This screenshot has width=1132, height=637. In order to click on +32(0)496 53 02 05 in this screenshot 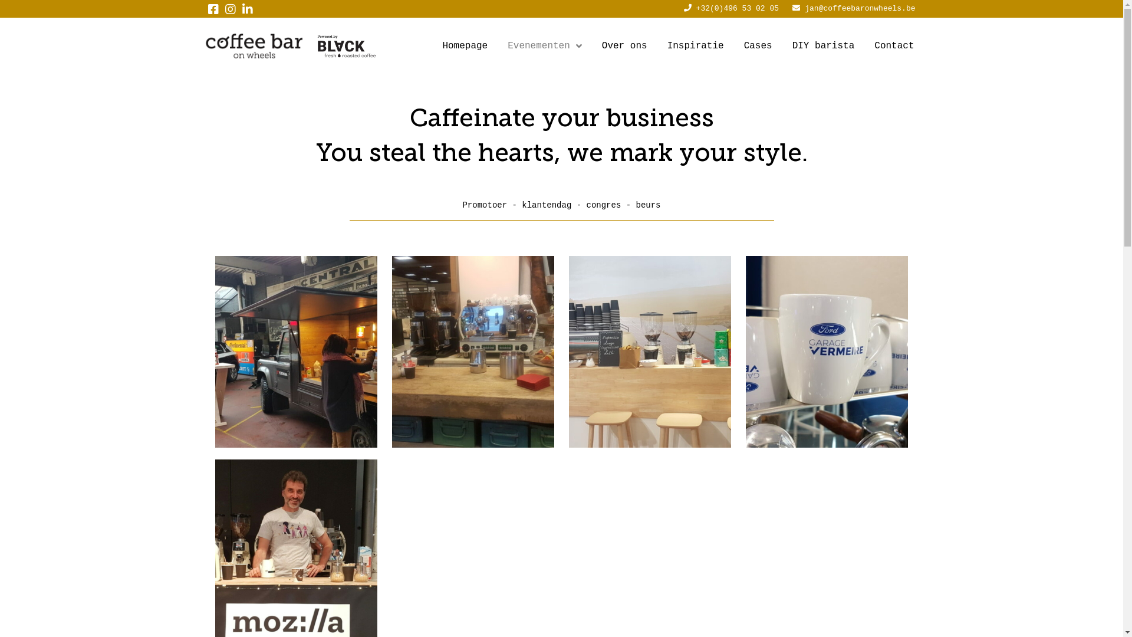, I will do `click(738, 8)`.